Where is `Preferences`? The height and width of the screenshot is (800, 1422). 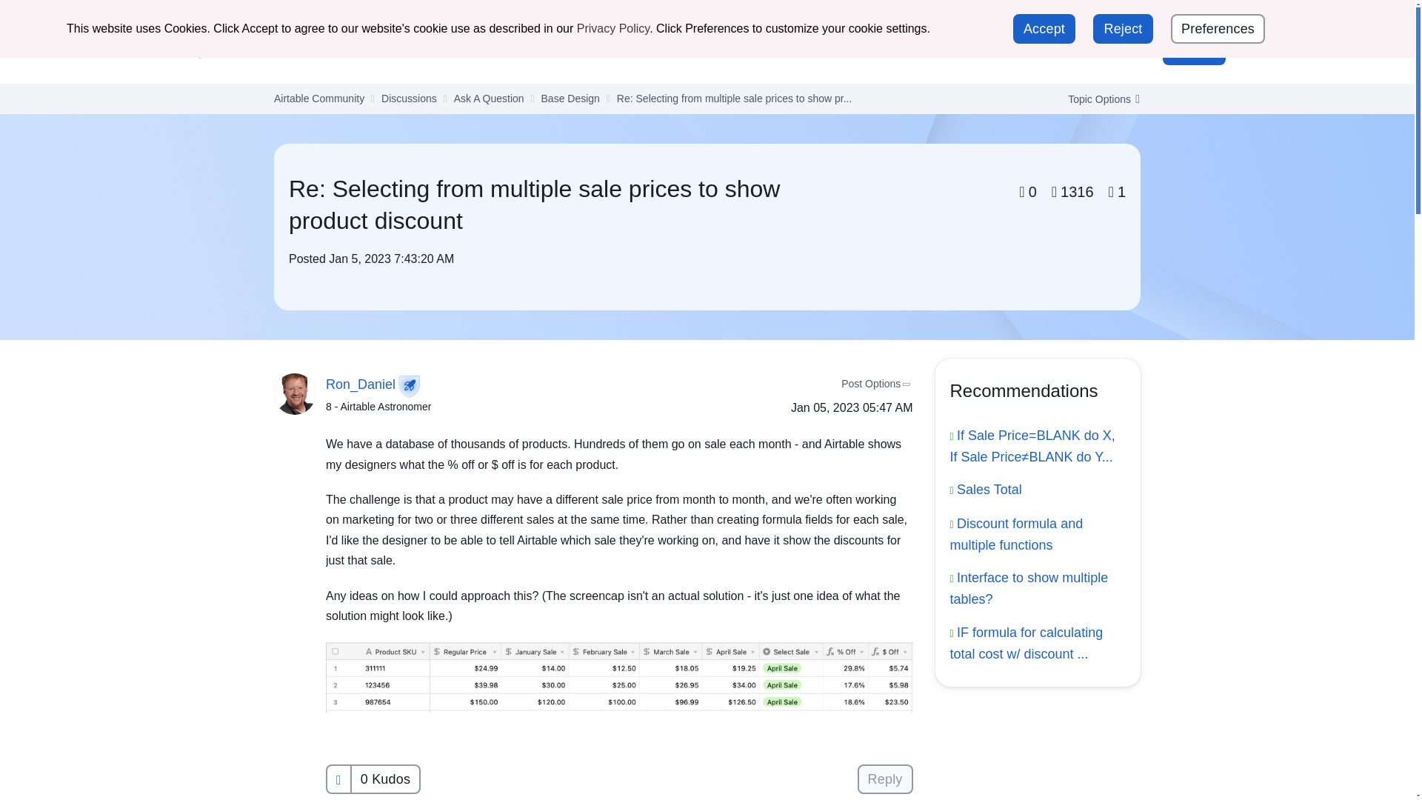
Preferences is located at coordinates (1218, 29).